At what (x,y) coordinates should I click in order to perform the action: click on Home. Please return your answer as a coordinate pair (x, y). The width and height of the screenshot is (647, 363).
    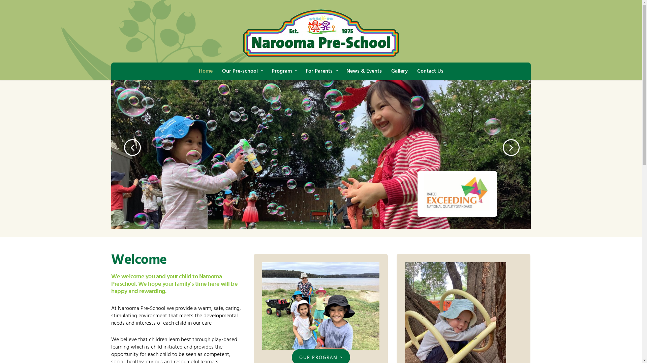
    Looking at the image, I should click on (206, 71).